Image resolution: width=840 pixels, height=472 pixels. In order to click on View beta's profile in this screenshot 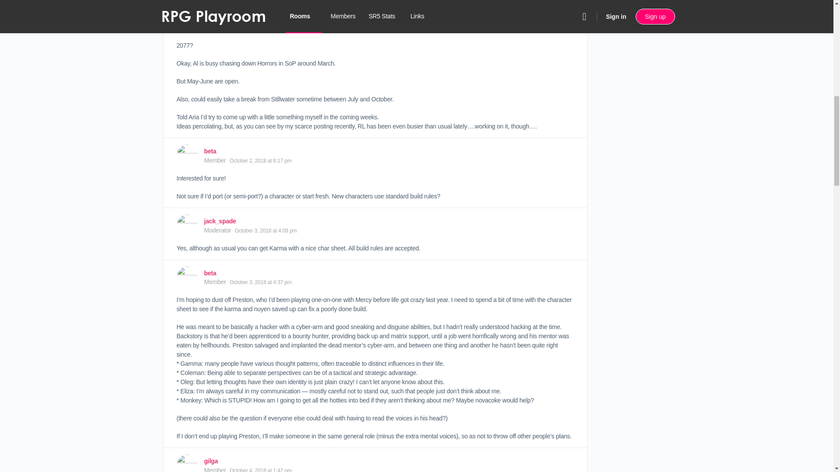, I will do `click(210, 151)`.